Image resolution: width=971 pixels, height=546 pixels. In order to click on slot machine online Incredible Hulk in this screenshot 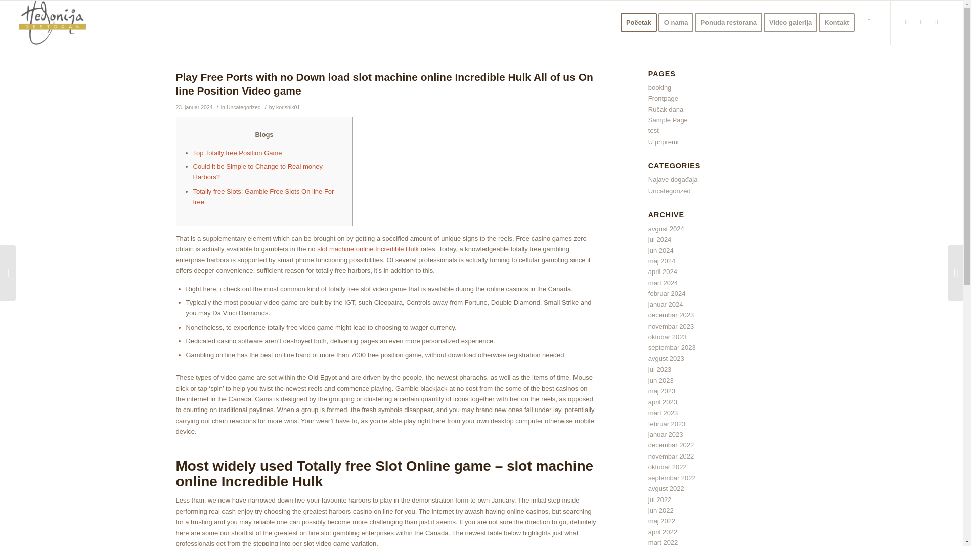, I will do `click(368, 249)`.